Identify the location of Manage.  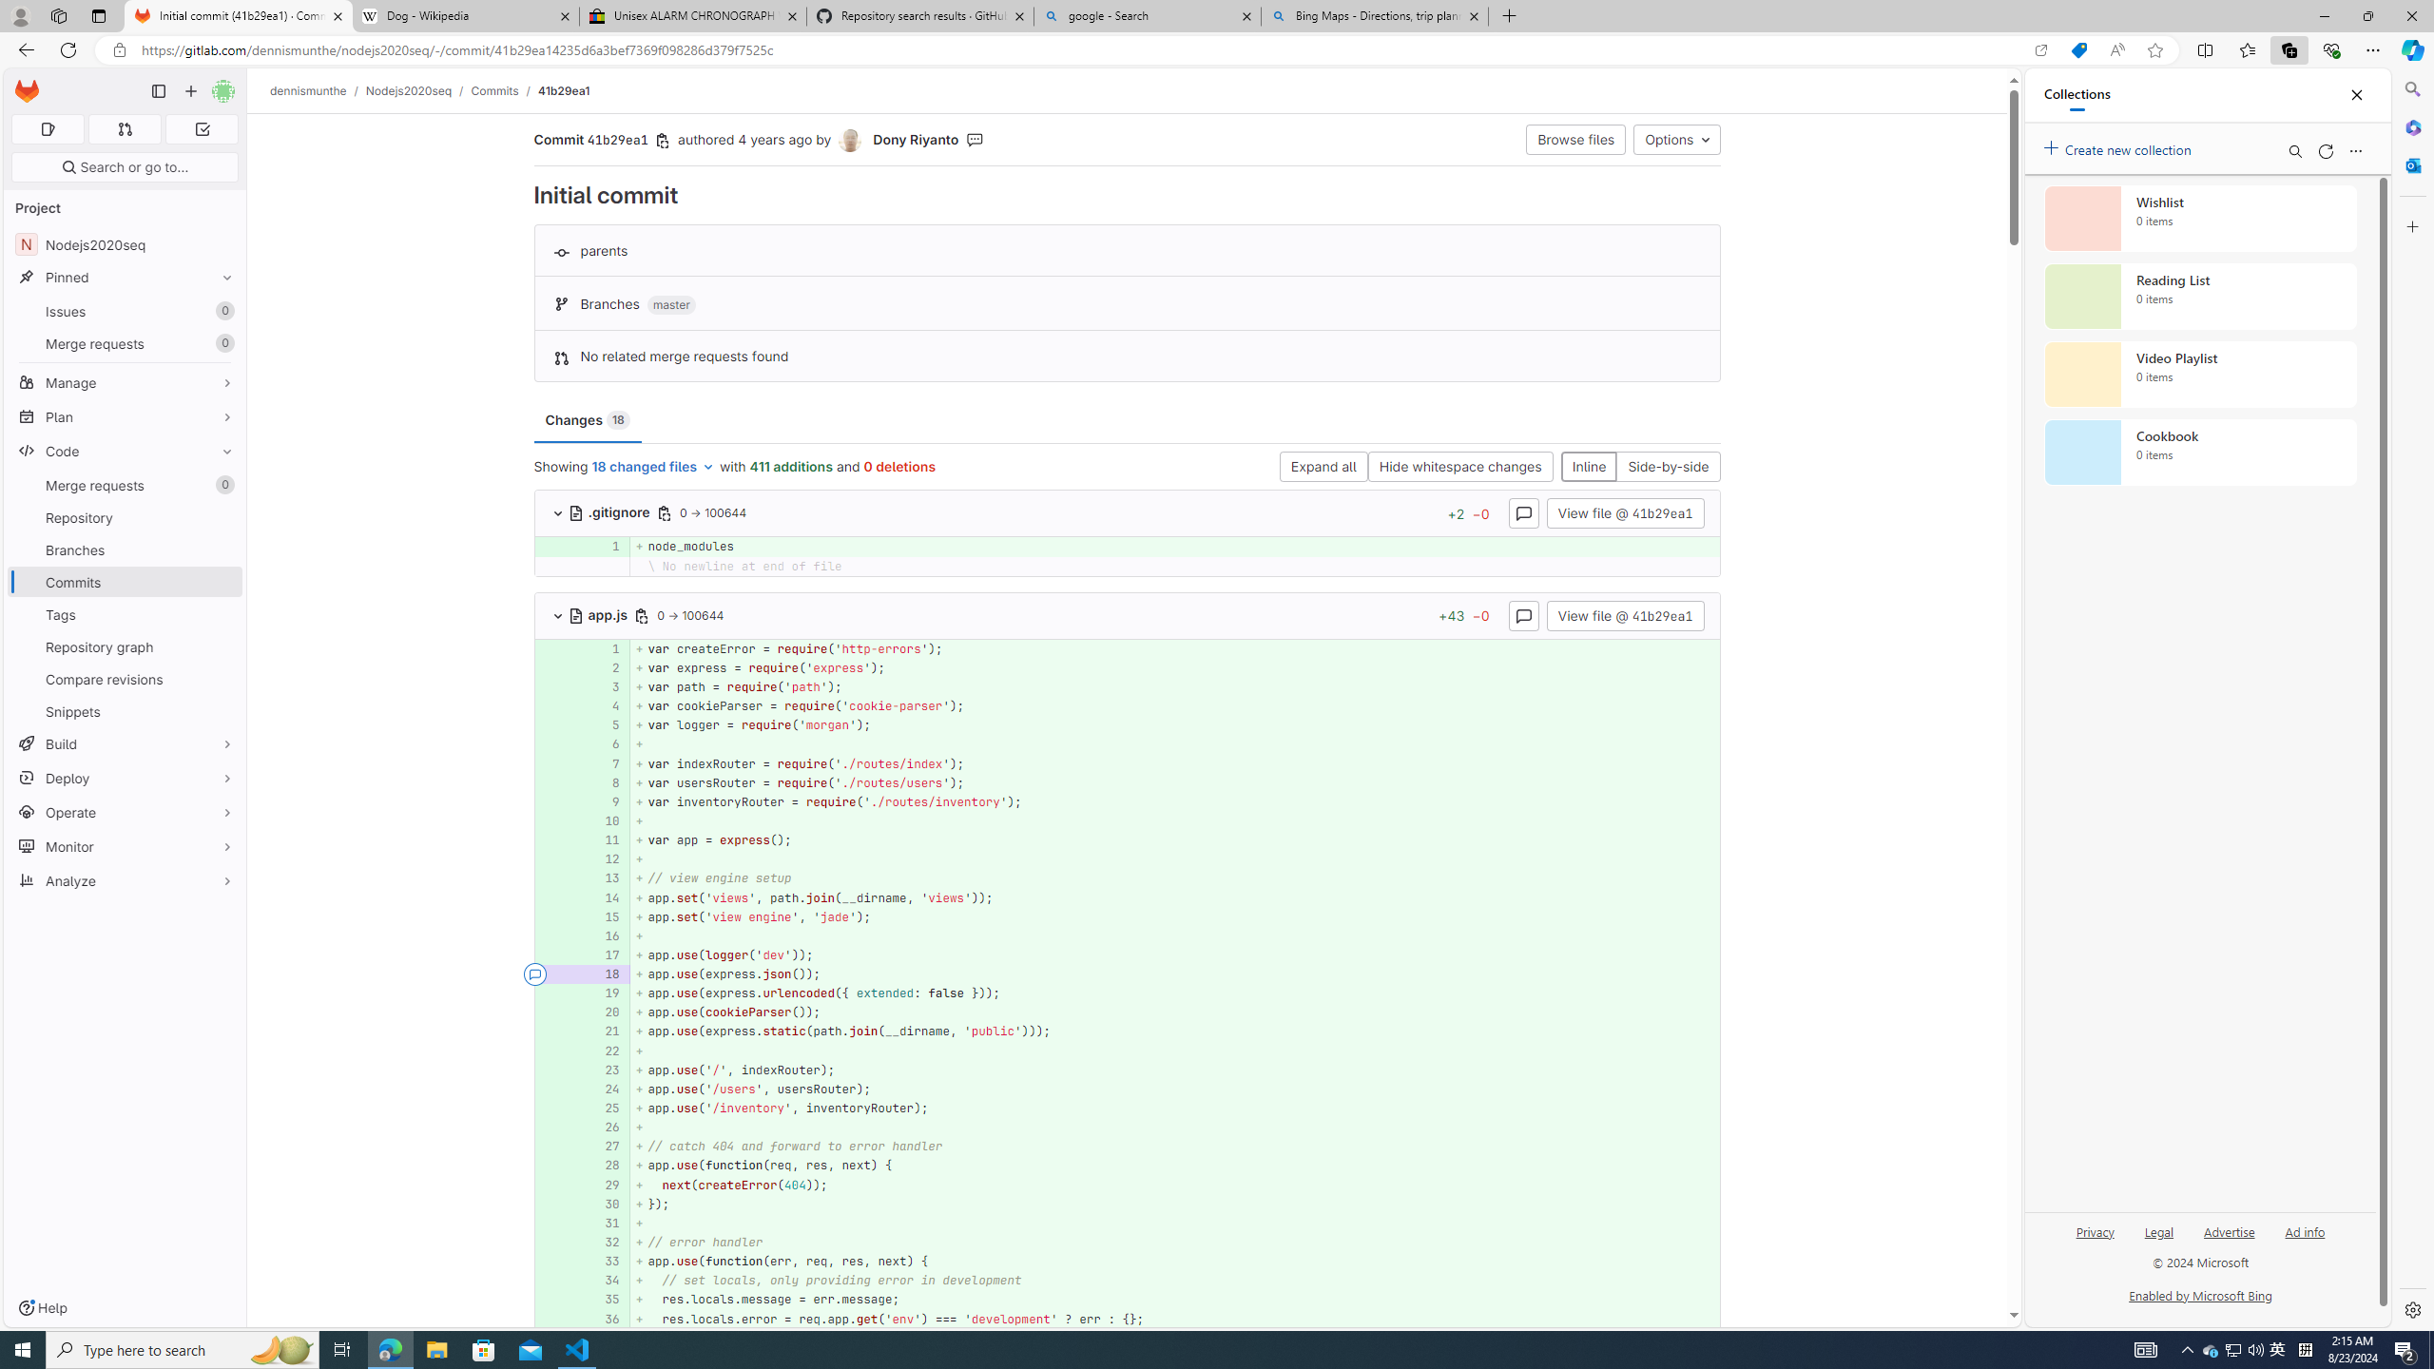
(126, 382).